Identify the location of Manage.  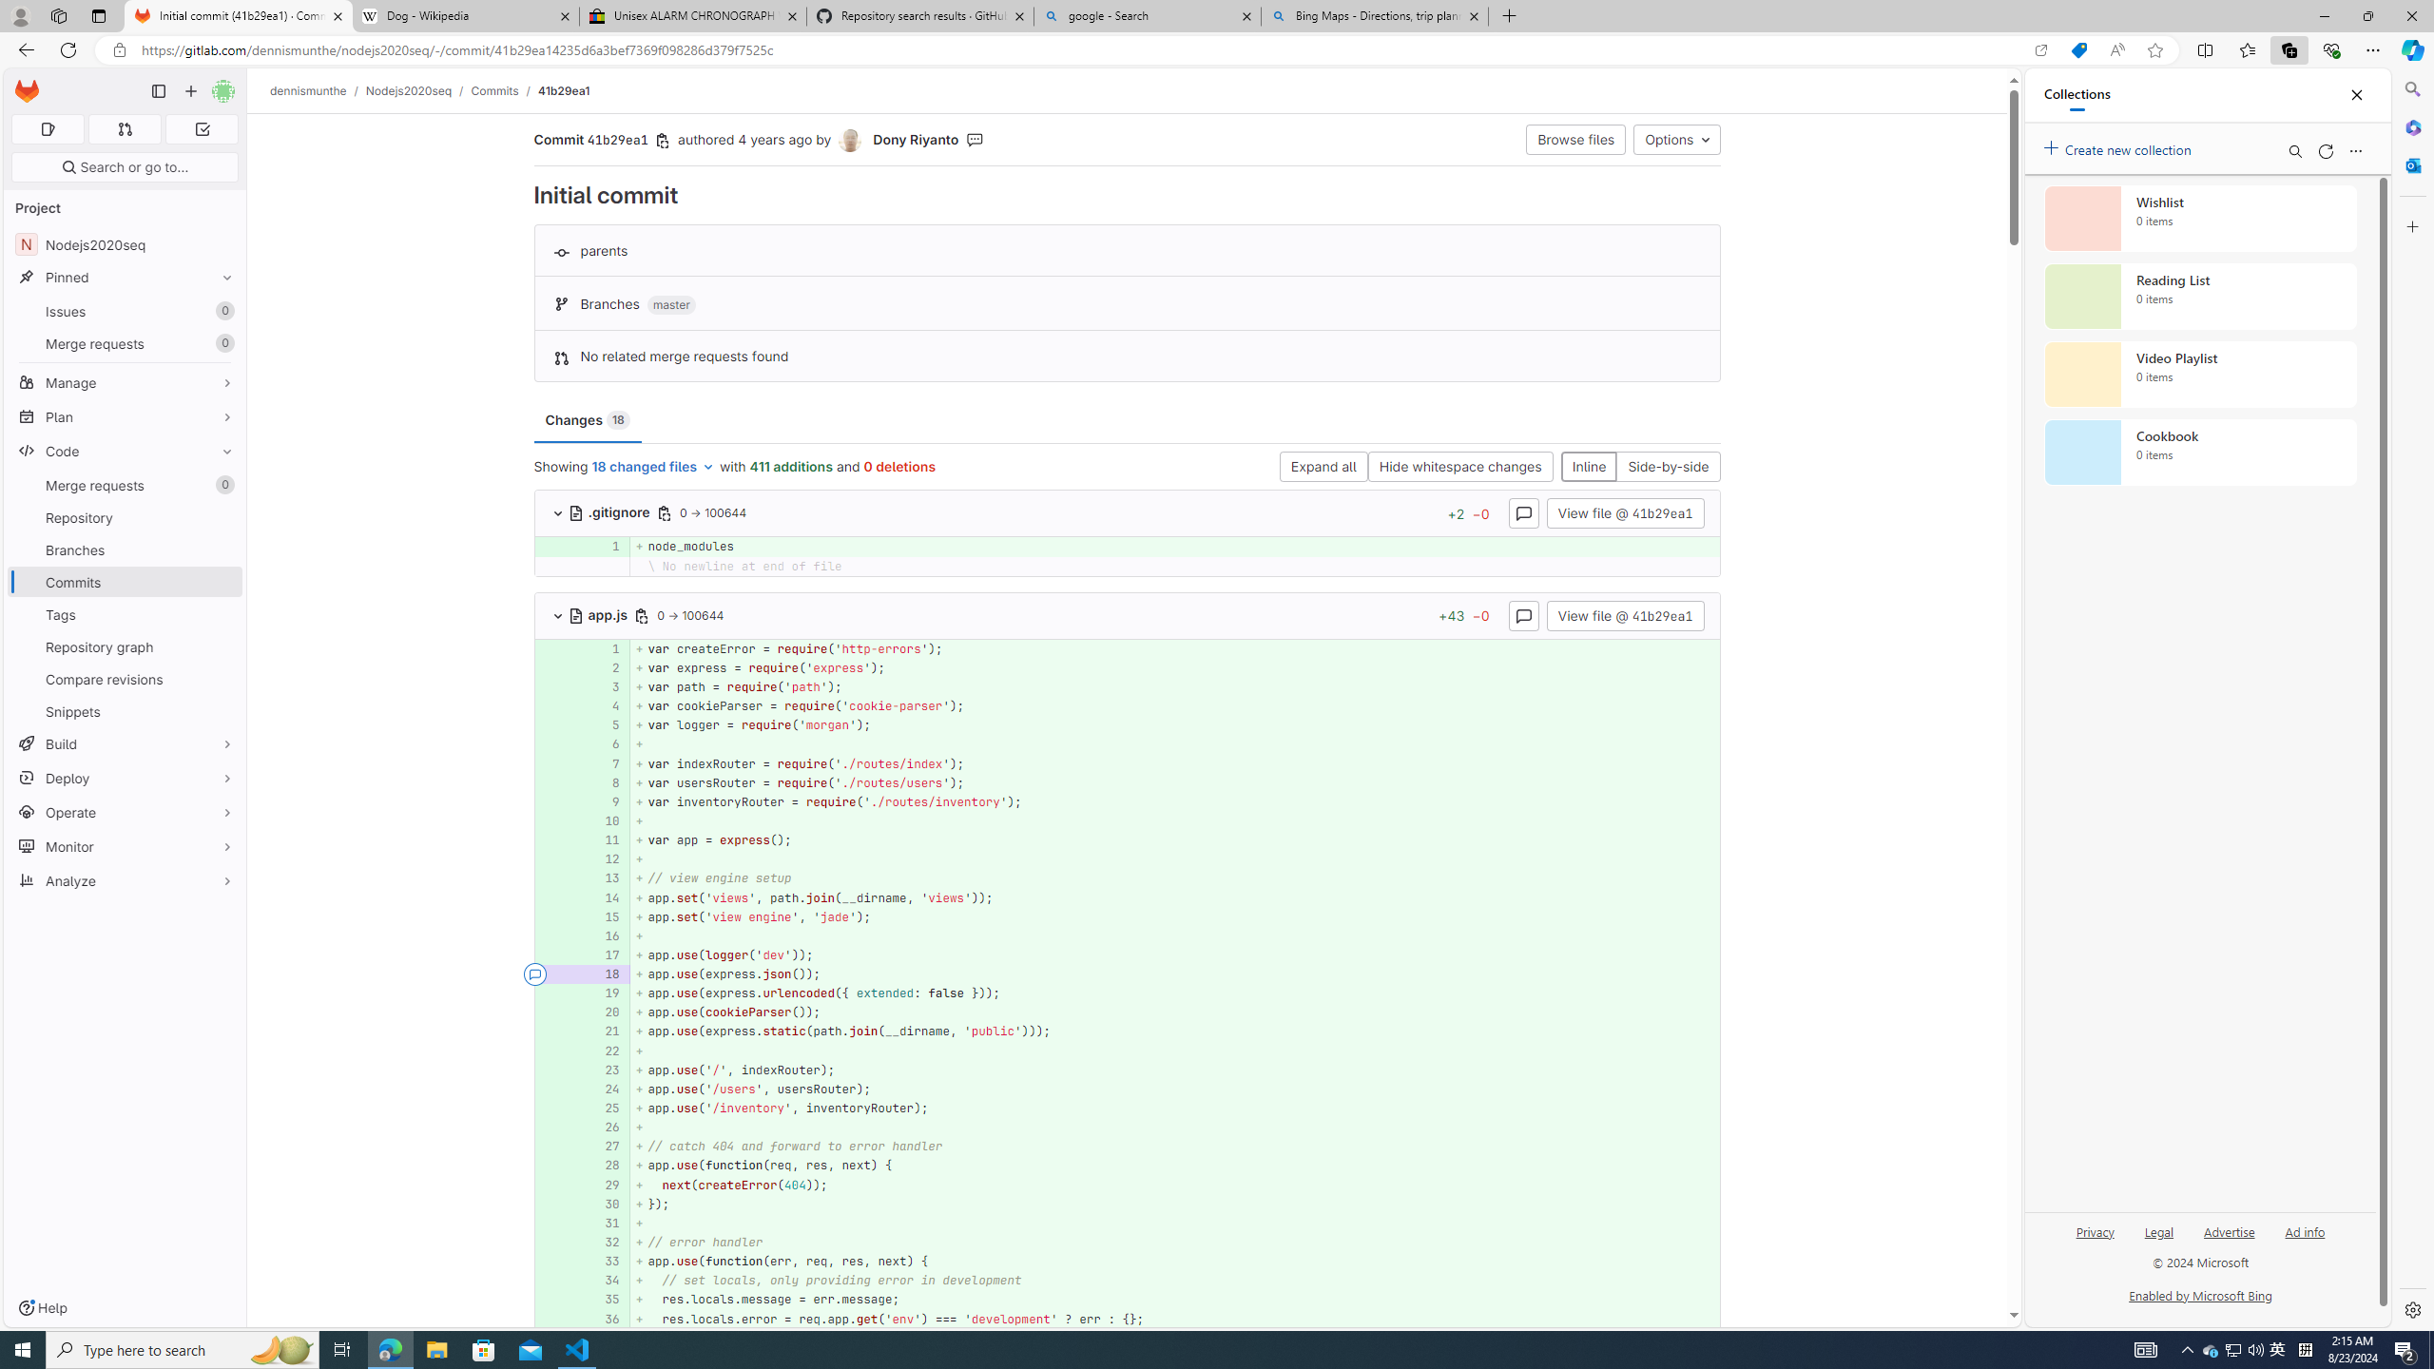
(126, 382).